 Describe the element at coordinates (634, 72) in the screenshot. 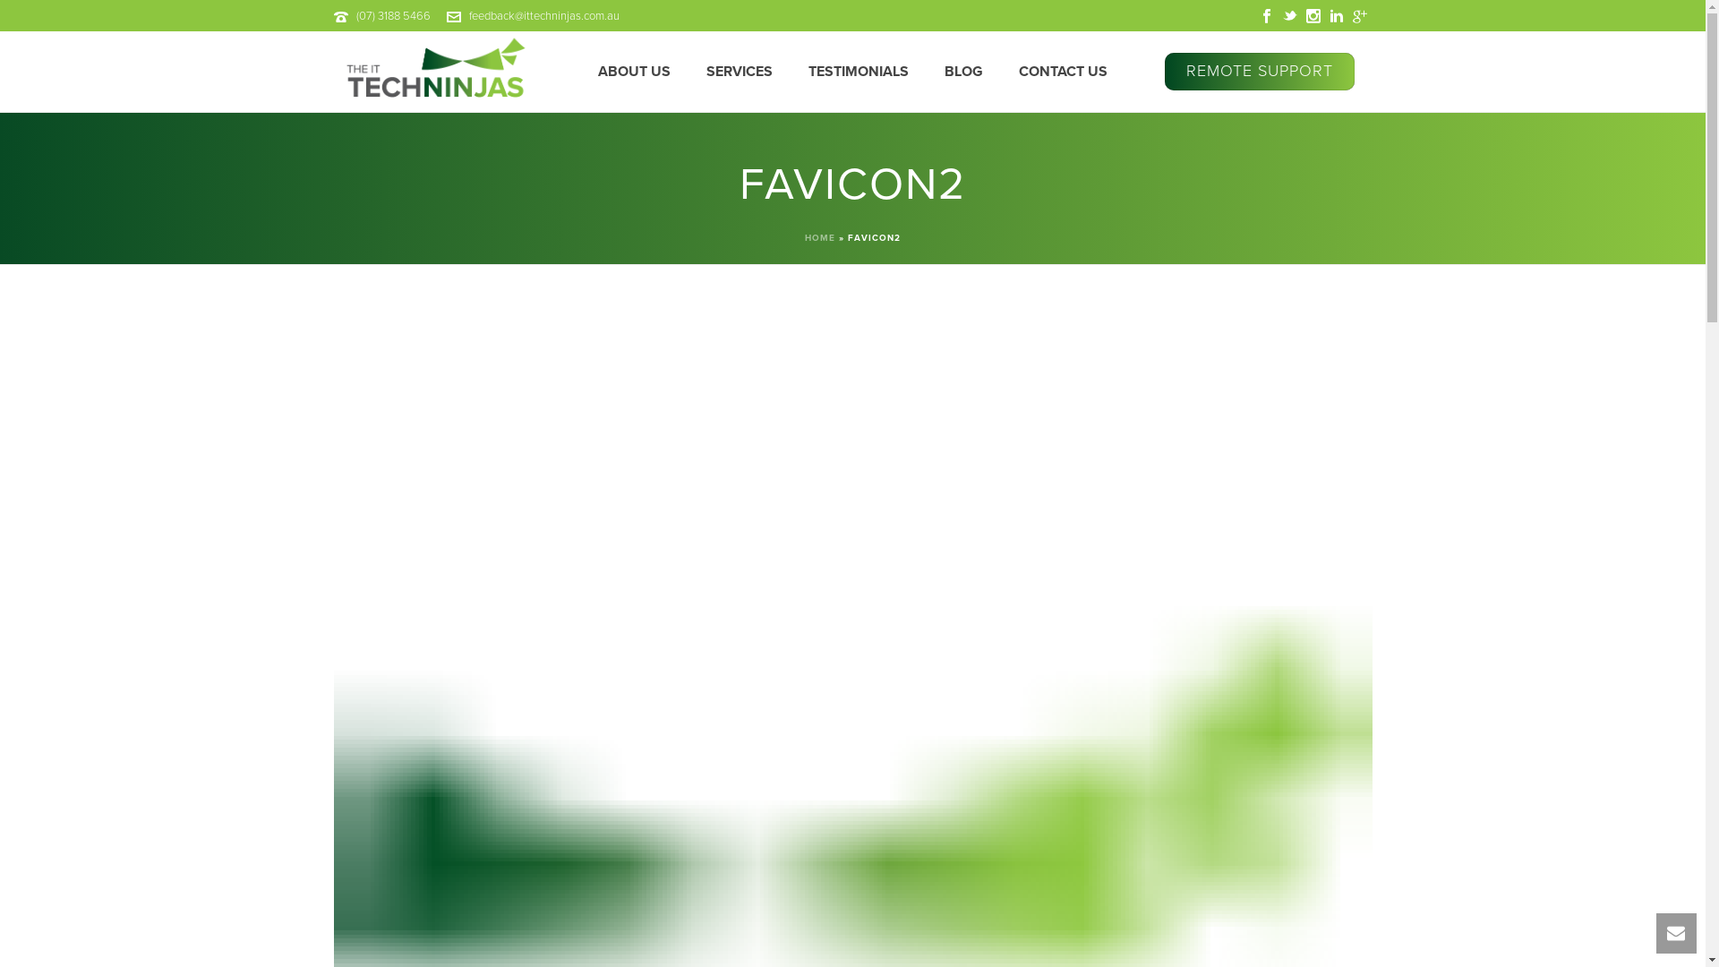

I see `ABOUT US` at that location.